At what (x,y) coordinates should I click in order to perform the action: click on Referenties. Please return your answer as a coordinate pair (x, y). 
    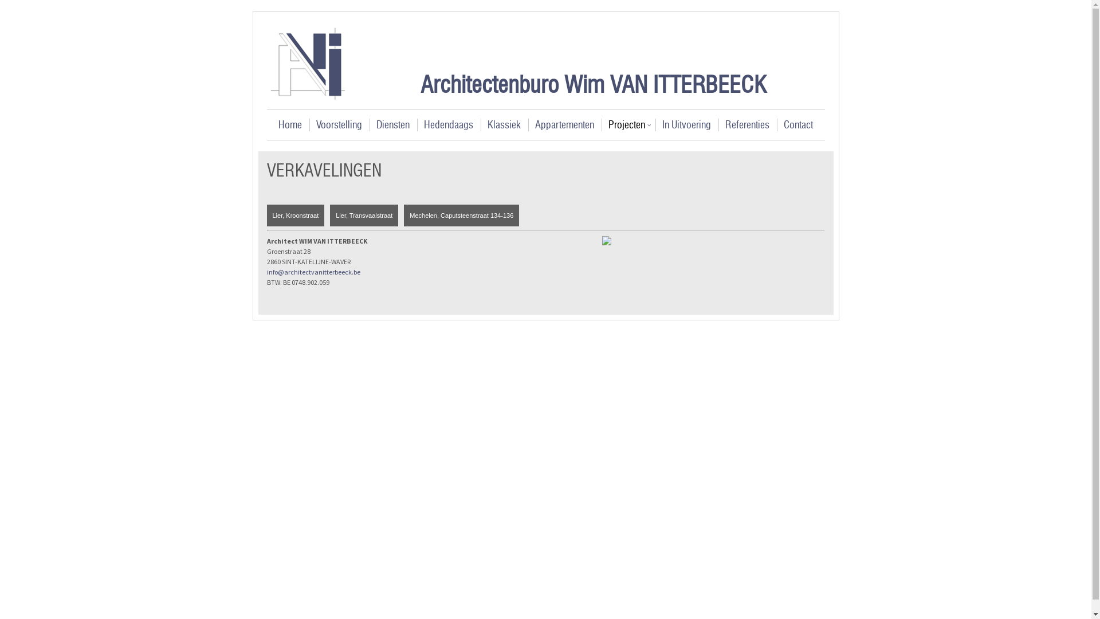
    Looking at the image, I should click on (747, 125).